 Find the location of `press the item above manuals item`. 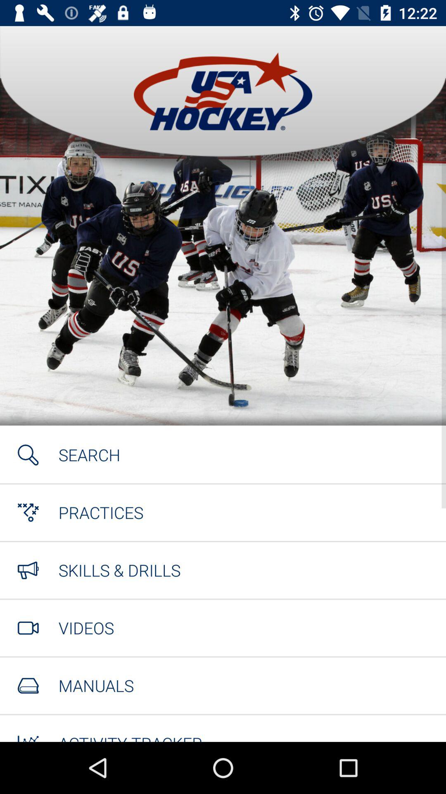

press the item above manuals item is located at coordinates (86, 628).